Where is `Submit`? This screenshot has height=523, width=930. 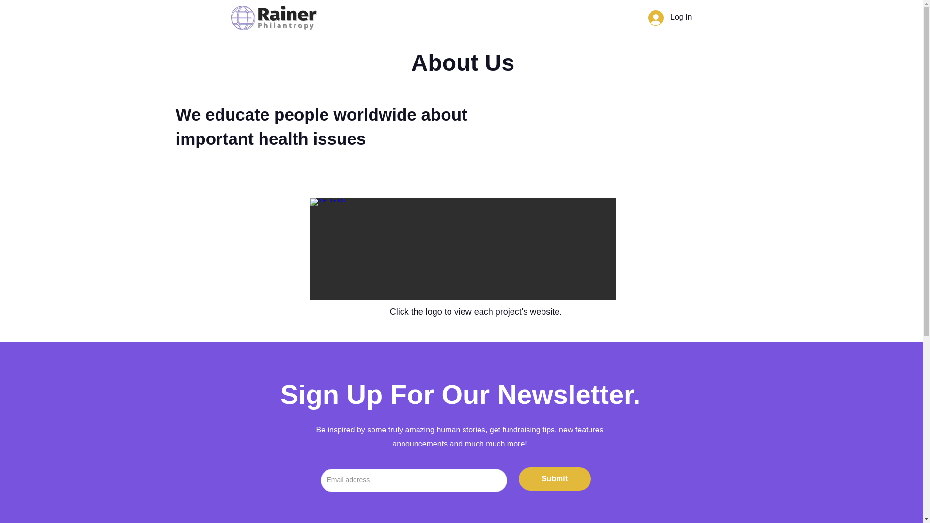 Submit is located at coordinates (554, 479).